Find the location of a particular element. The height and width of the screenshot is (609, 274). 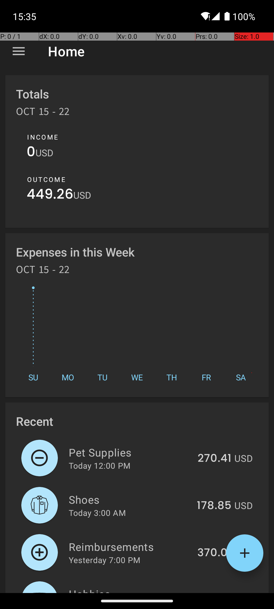

178.85 is located at coordinates (214, 506).